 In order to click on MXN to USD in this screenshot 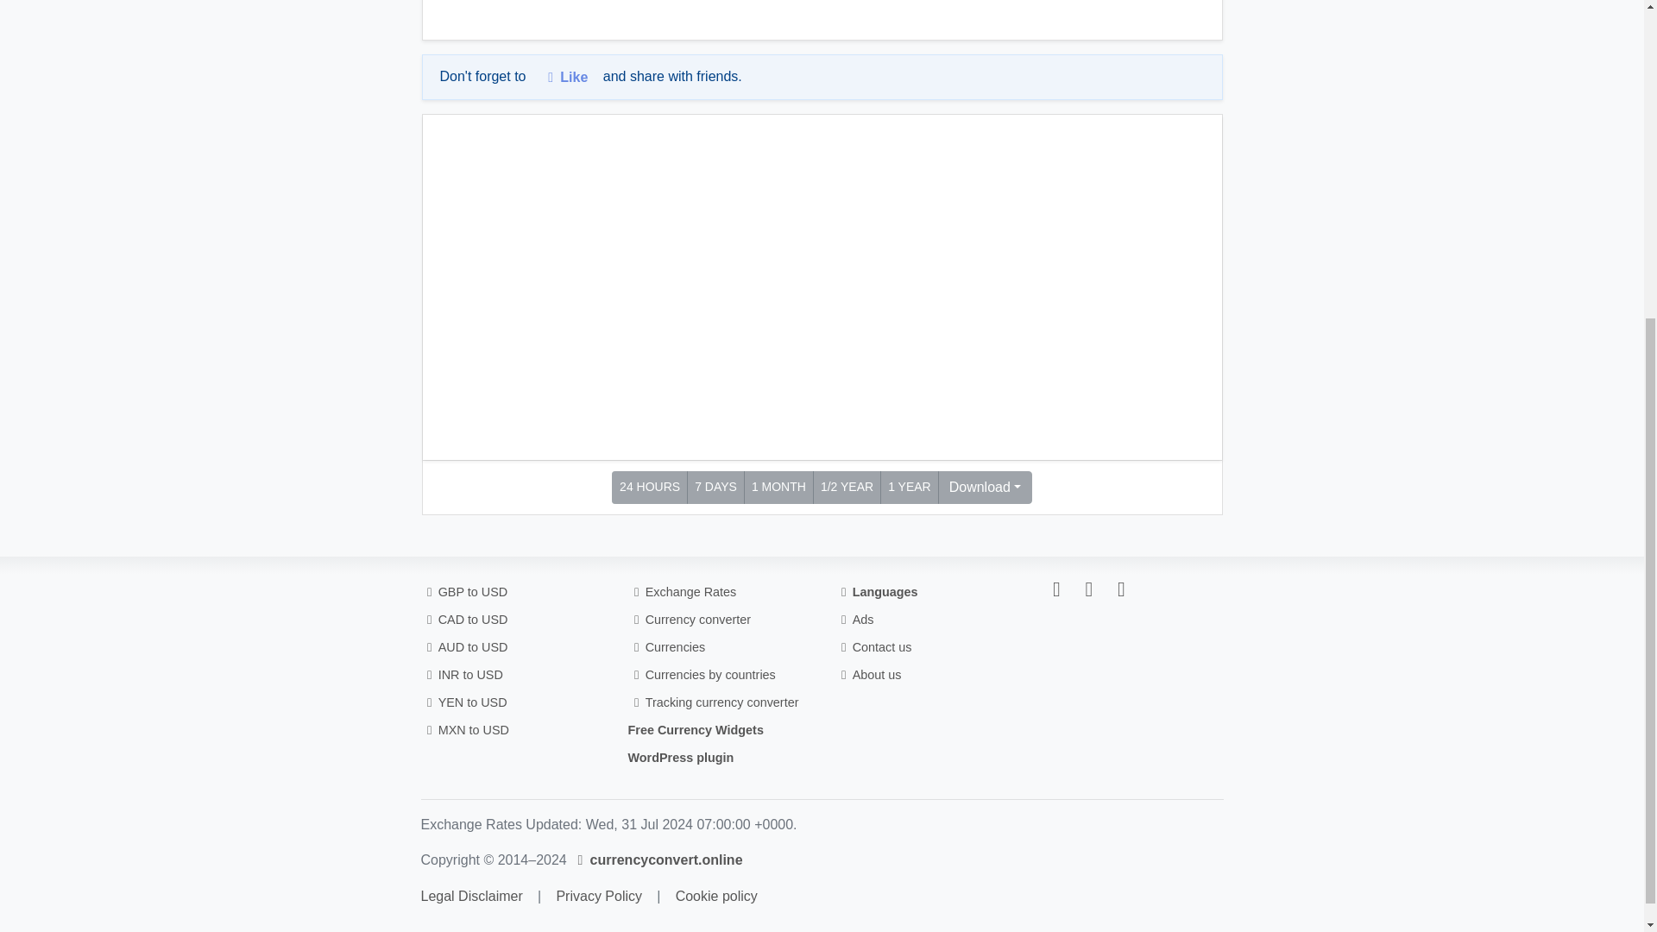, I will do `click(465, 730)`.